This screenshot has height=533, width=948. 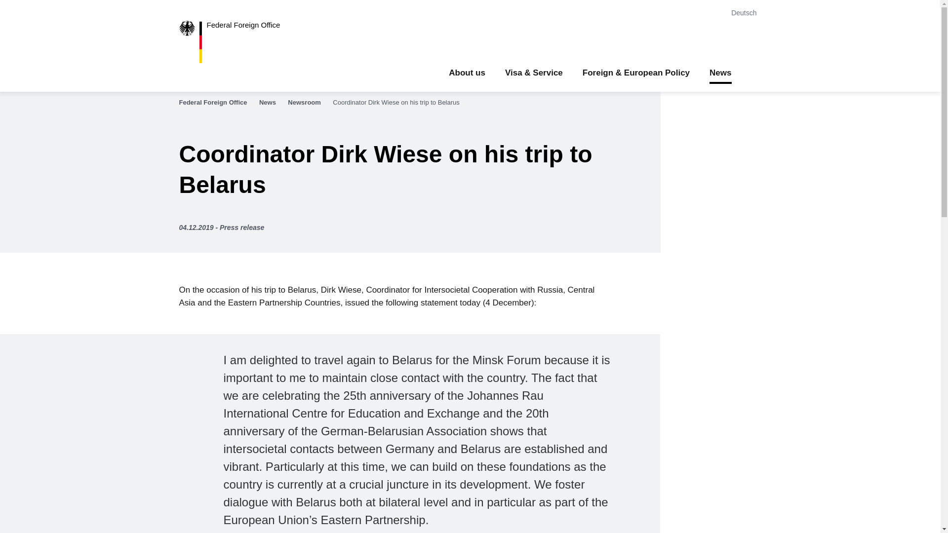 What do you see at coordinates (237, 42) in the screenshot?
I see `Federal Foreign Office` at bounding box center [237, 42].